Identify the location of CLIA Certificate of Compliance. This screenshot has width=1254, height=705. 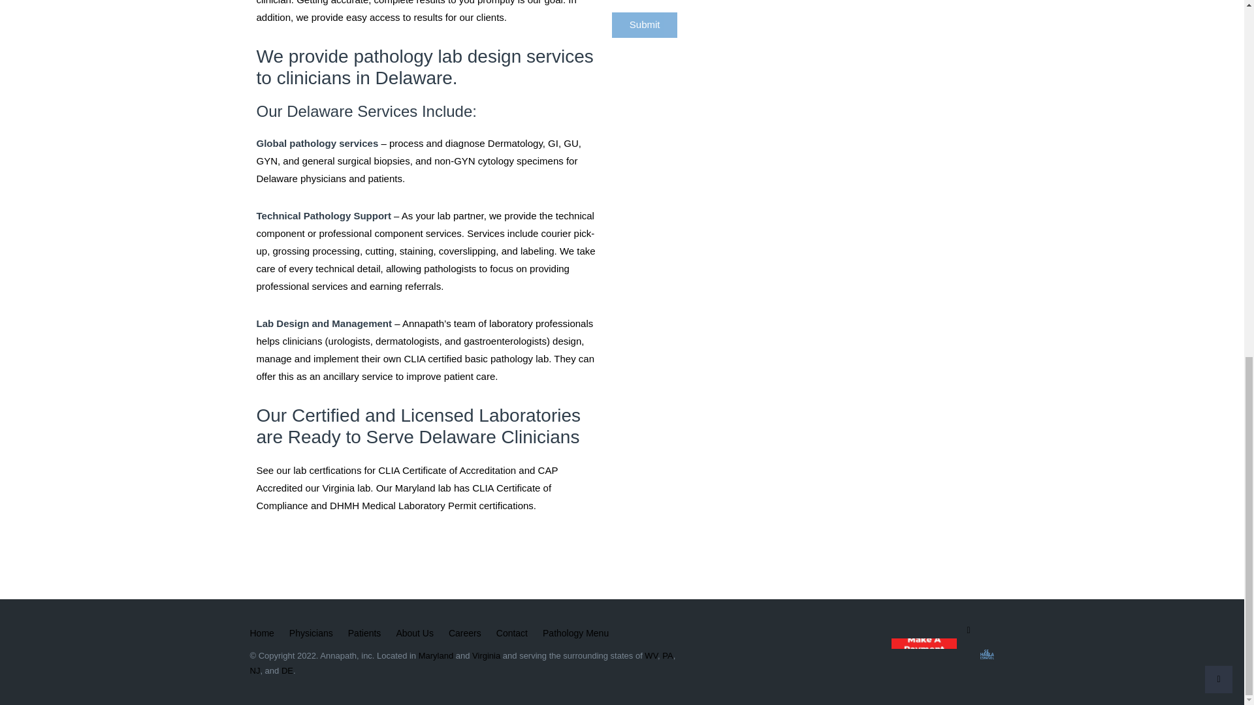
(404, 496).